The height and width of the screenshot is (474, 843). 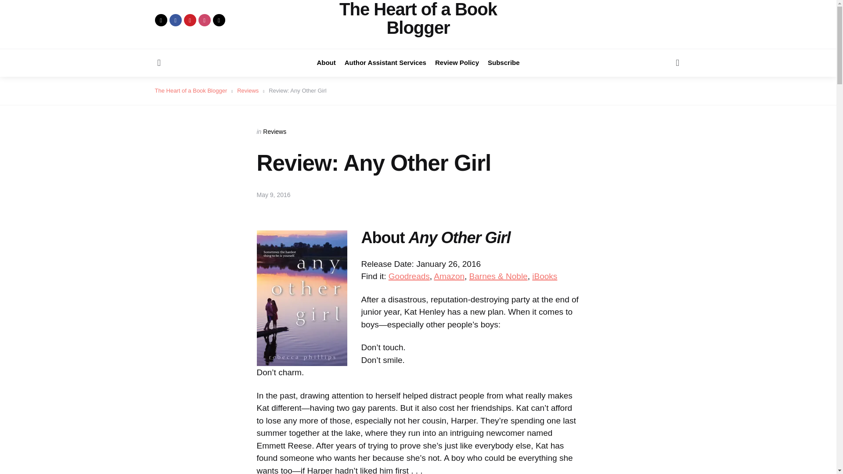 I want to click on The Heart of a Book Blogger, so click(x=418, y=18).